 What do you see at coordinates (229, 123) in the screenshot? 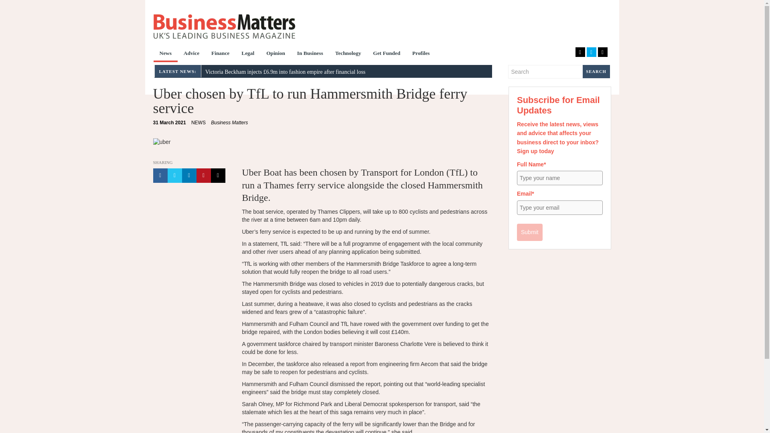
I see `Business Matters` at bounding box center [229, 123].